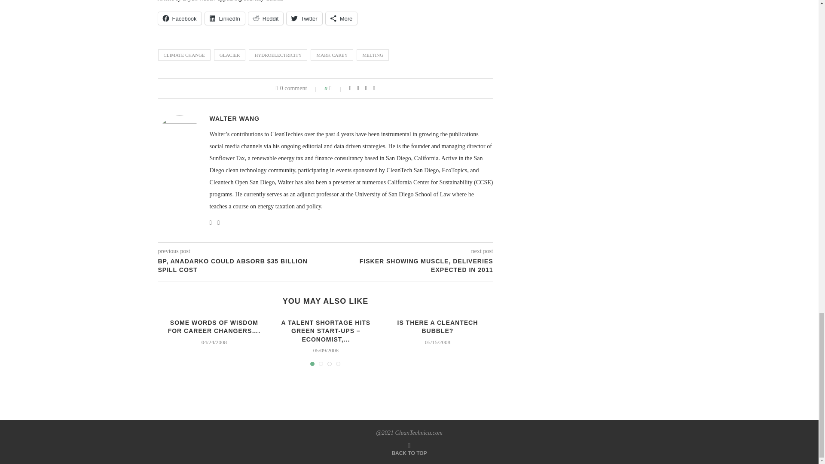 This screenshot has width=825, height=464. Describe the element at coordinates (235, 119) in the screenshot. I see `Posts by Walter Wang` at that location.